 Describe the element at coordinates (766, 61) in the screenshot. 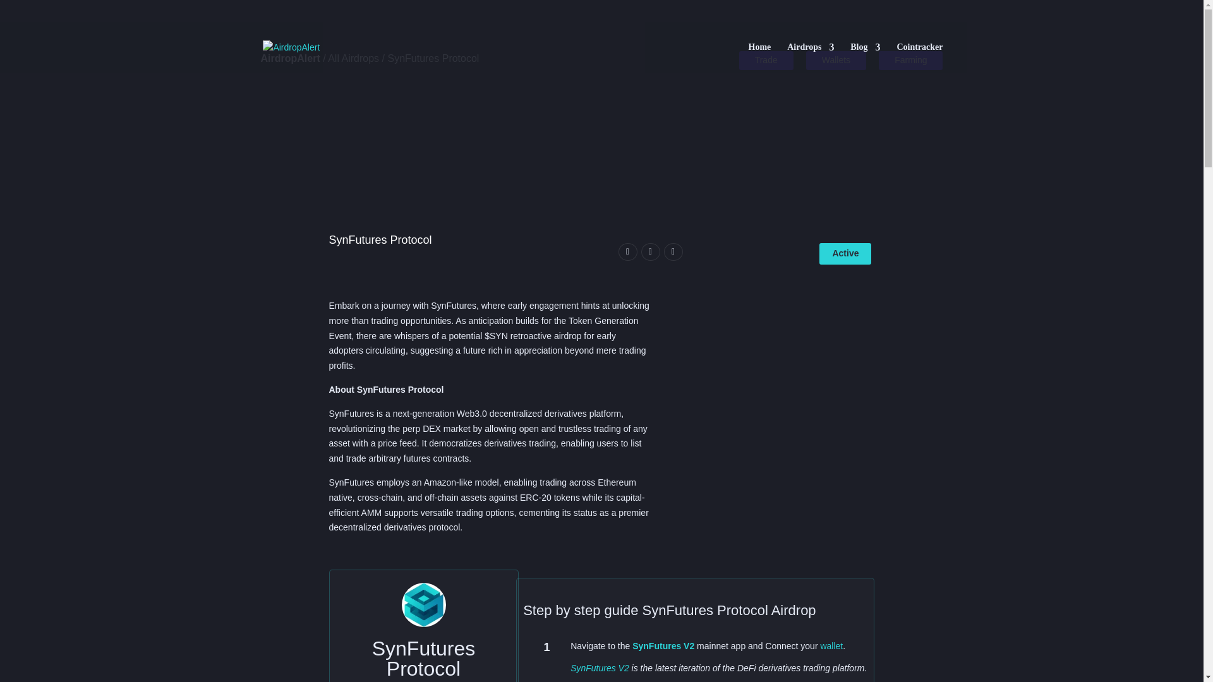

I see `Trade` at that location.